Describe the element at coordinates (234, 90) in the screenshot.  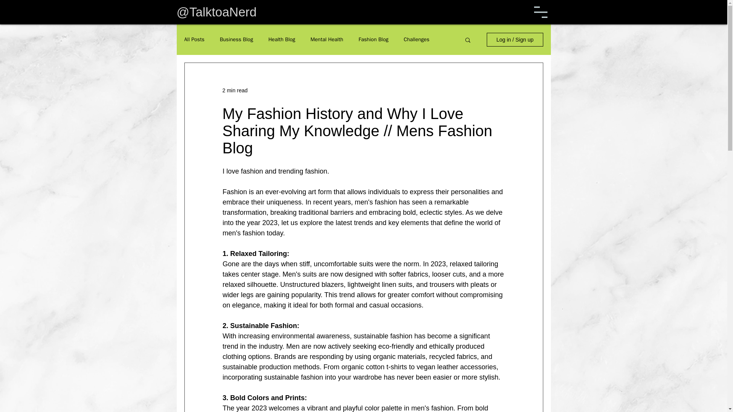
I see `2 min read` at that location.